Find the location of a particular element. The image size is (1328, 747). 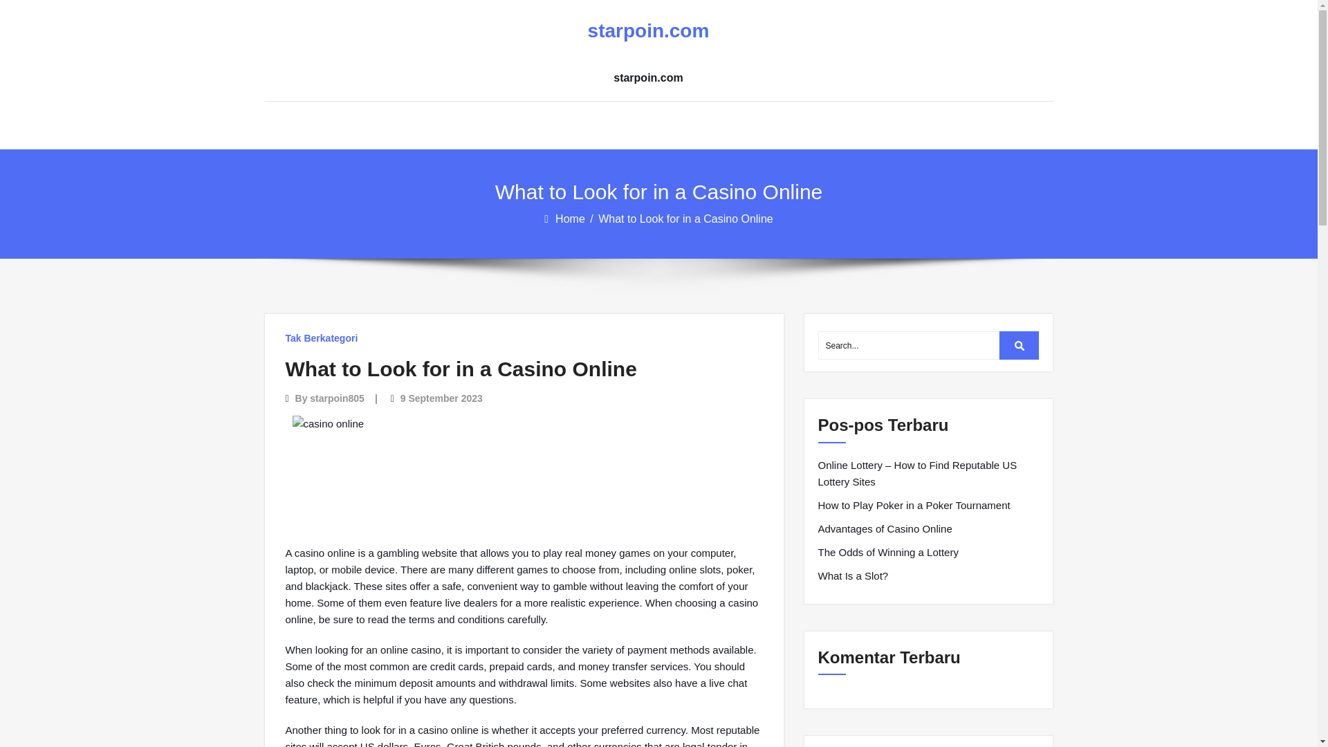

Advantages of Casino Online is located at coordinates (885, 528).